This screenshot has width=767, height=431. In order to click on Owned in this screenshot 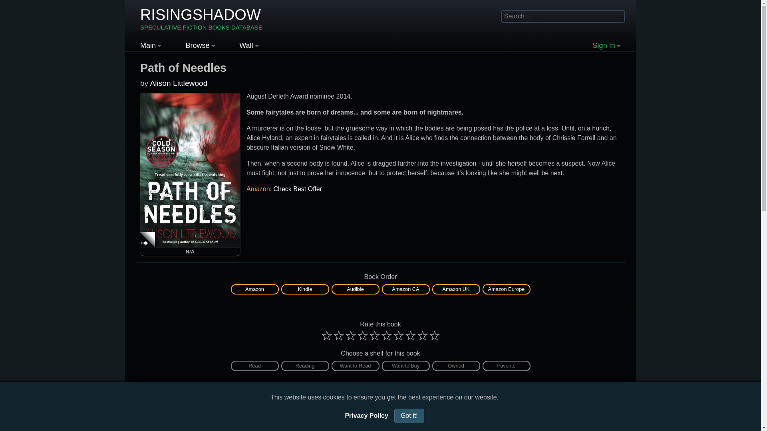, I will do `click(254, 289)`.